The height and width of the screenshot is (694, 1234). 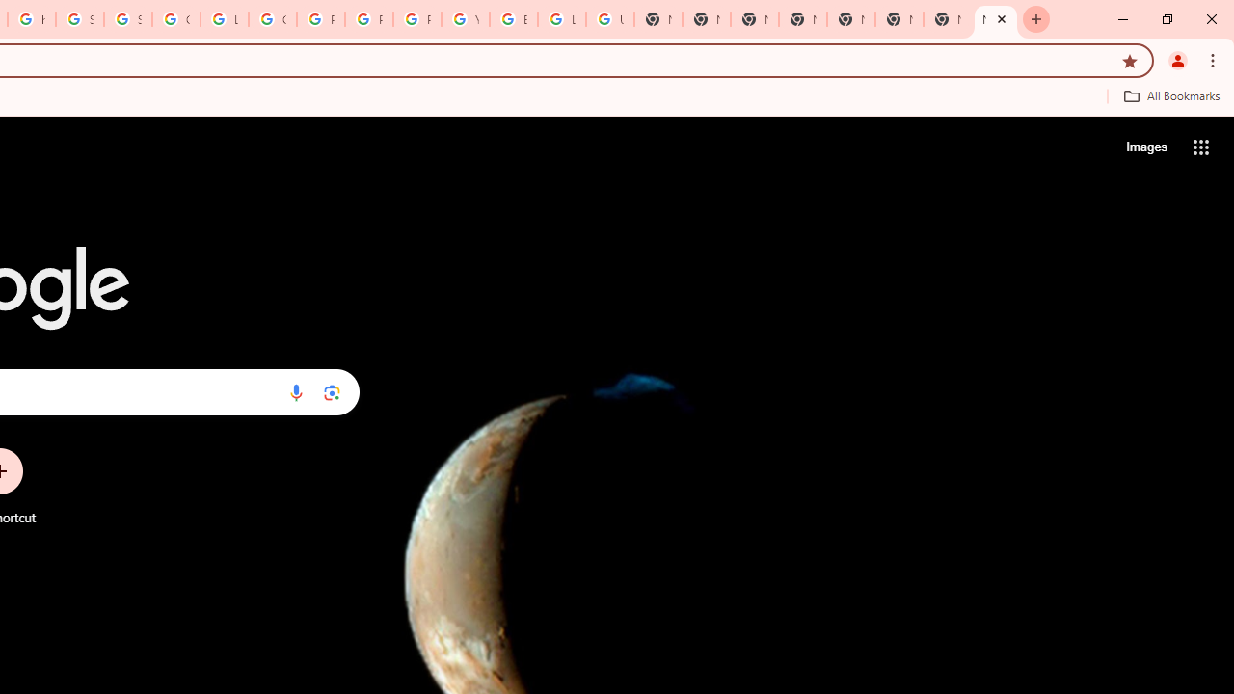 What do you see at coordinates (332, 392) in the screenshot?
I see `Search by image` at bounding box center [332, 392].